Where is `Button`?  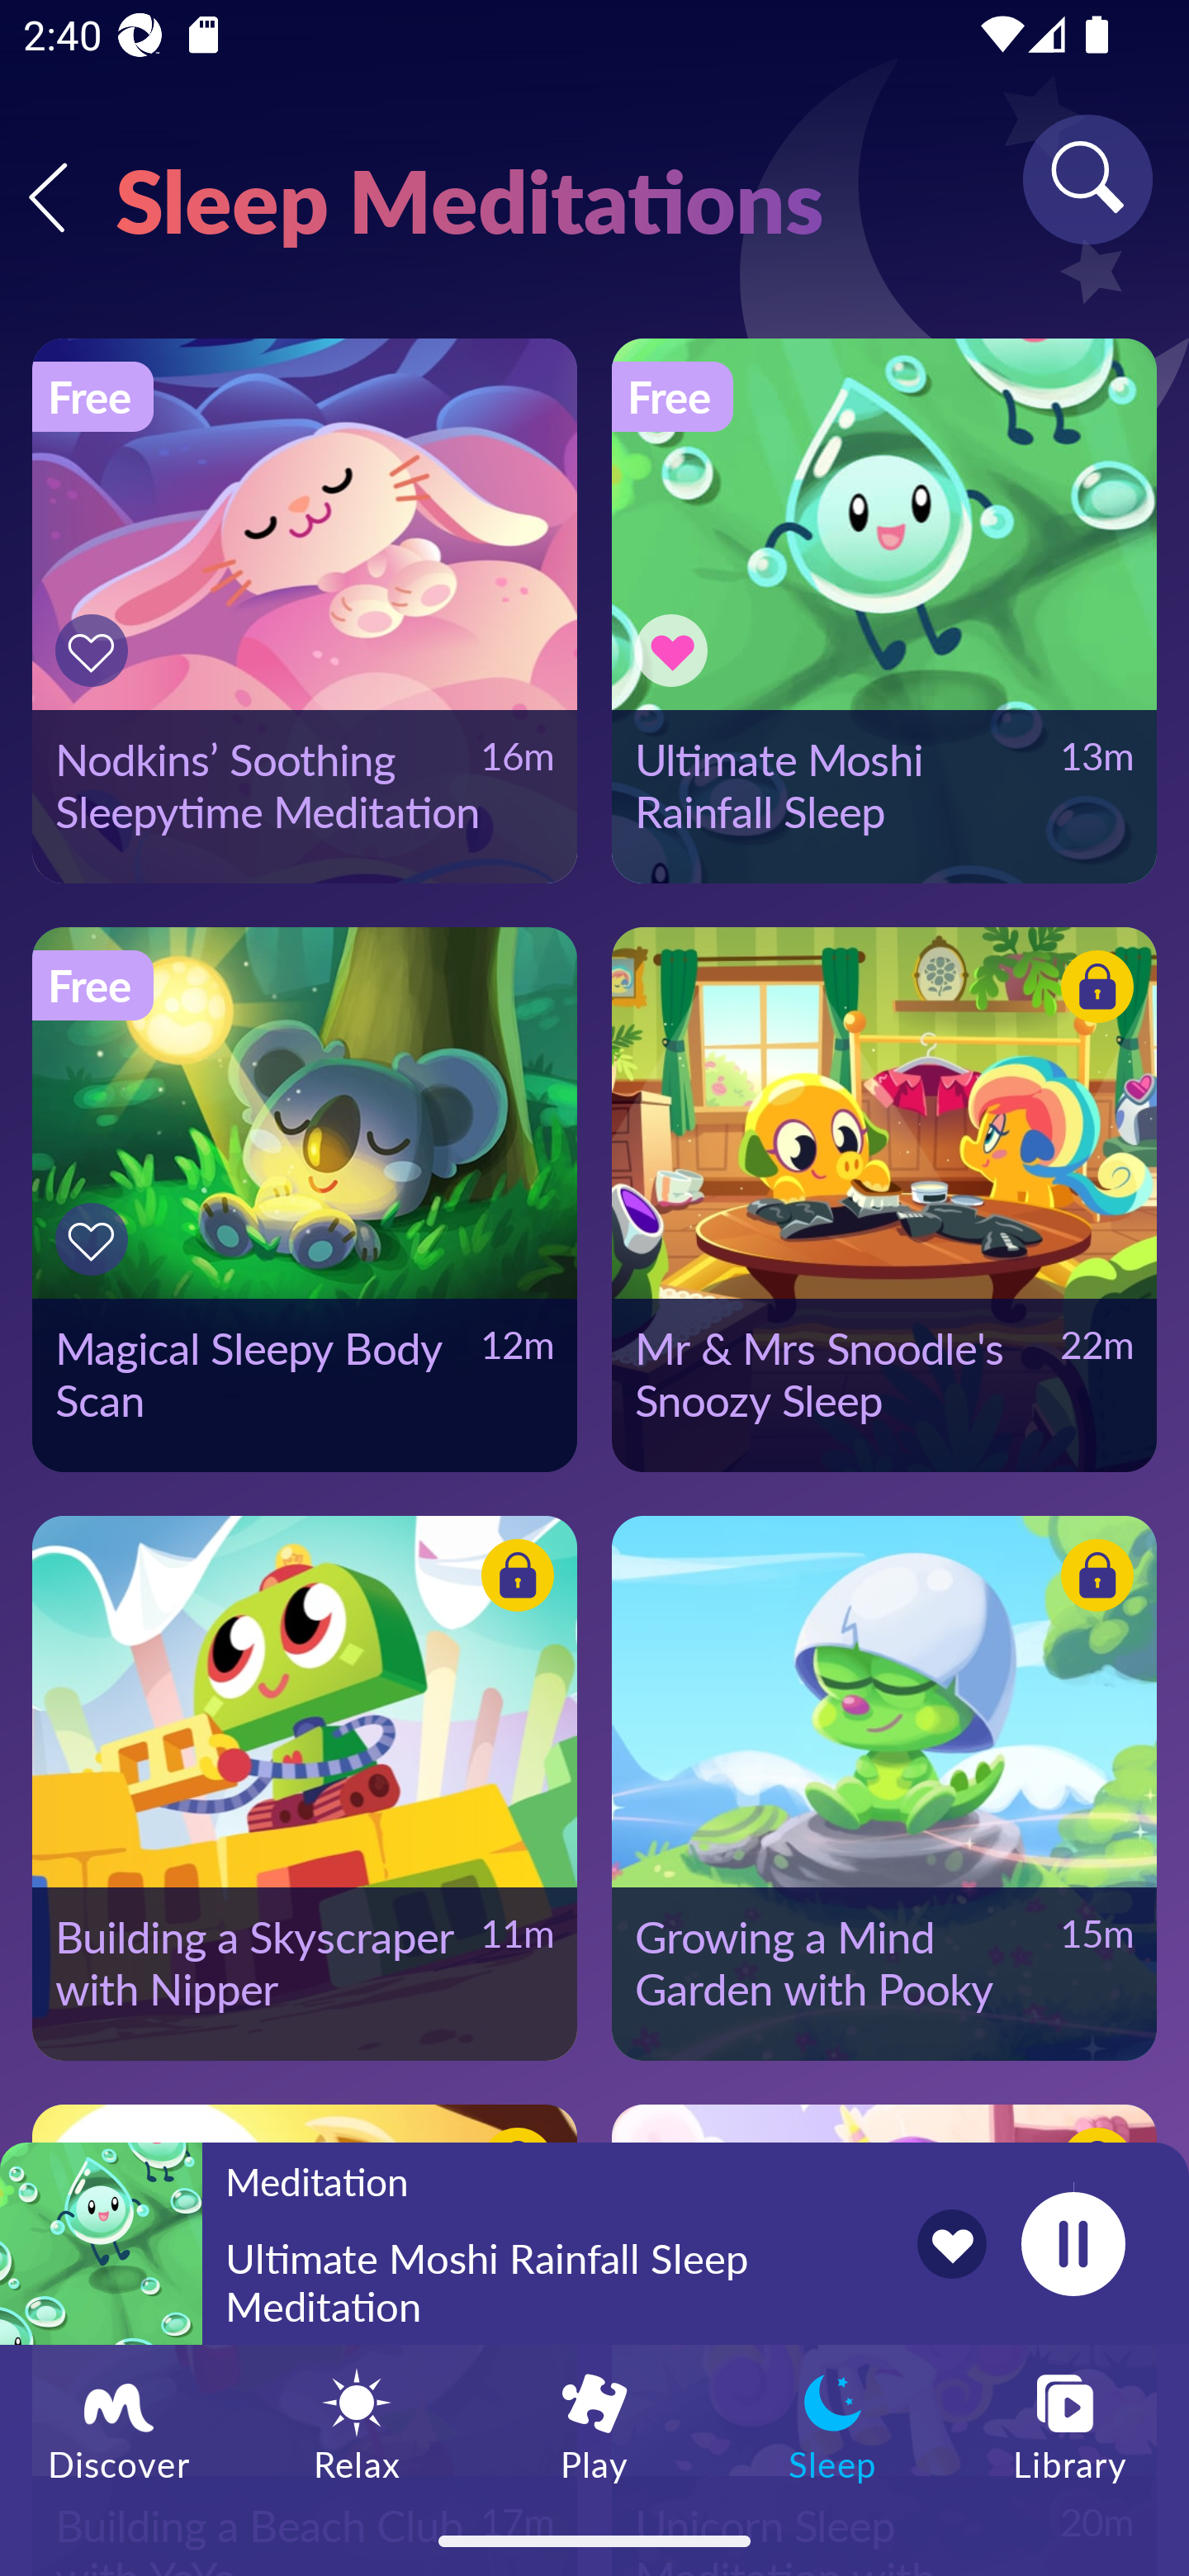
Button is located at coordinates (512, 1579).